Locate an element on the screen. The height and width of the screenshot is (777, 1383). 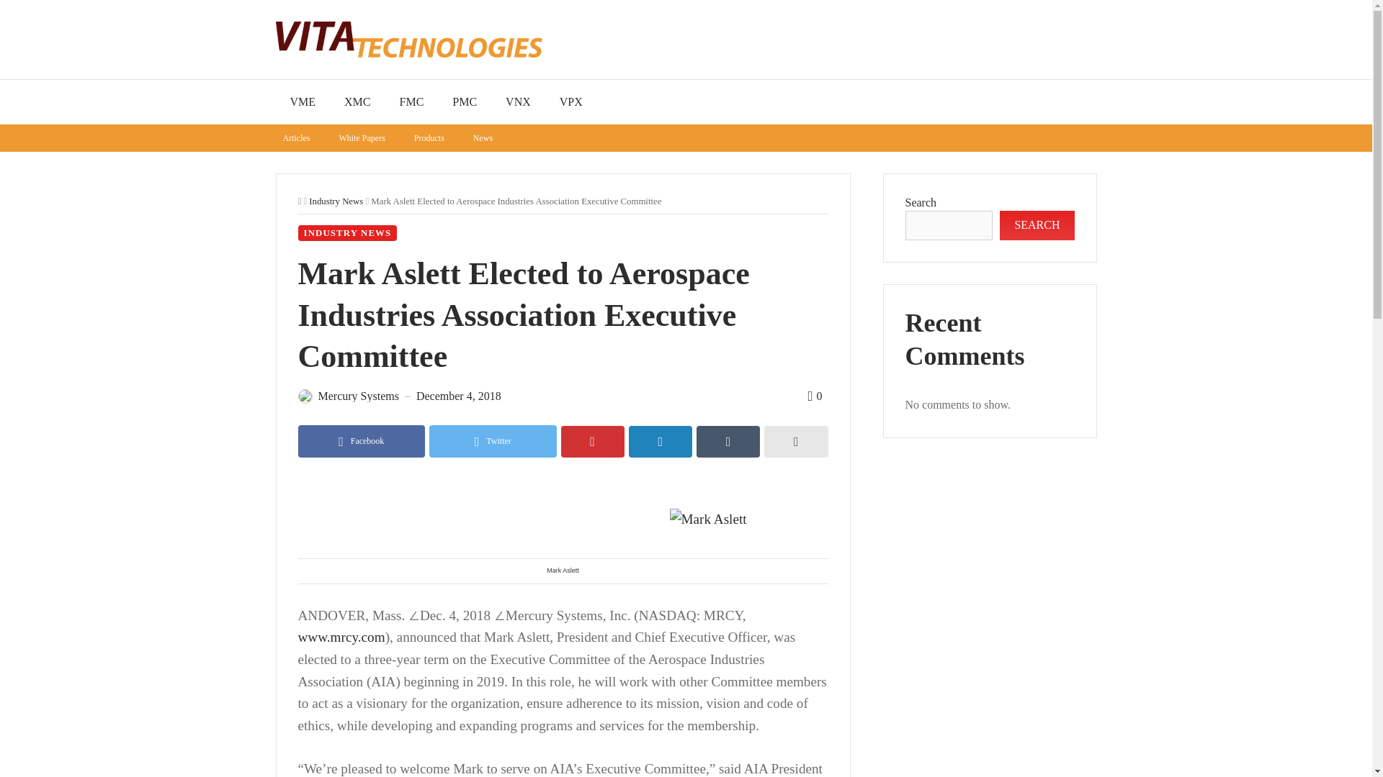
VNX is located at coordinates (517, 102).